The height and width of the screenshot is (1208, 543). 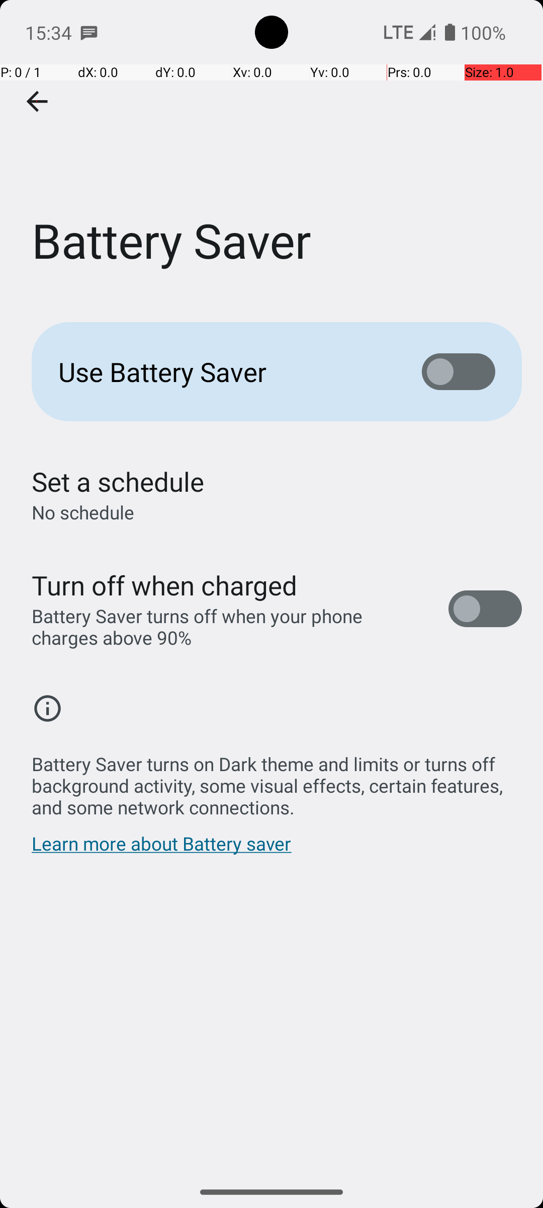 What do you see at coordinates (229, 627) in the screenshot?
I see `Battery Saver turns off when your phone charges above 90%` at bounding box center [229, 627].